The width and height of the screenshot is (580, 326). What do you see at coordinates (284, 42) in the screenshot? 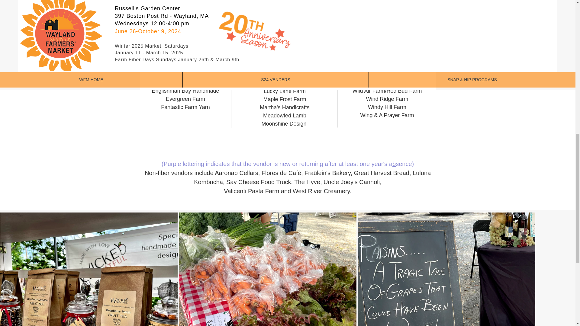
I see `Jagger Spun` at bounding box center [284, 42].